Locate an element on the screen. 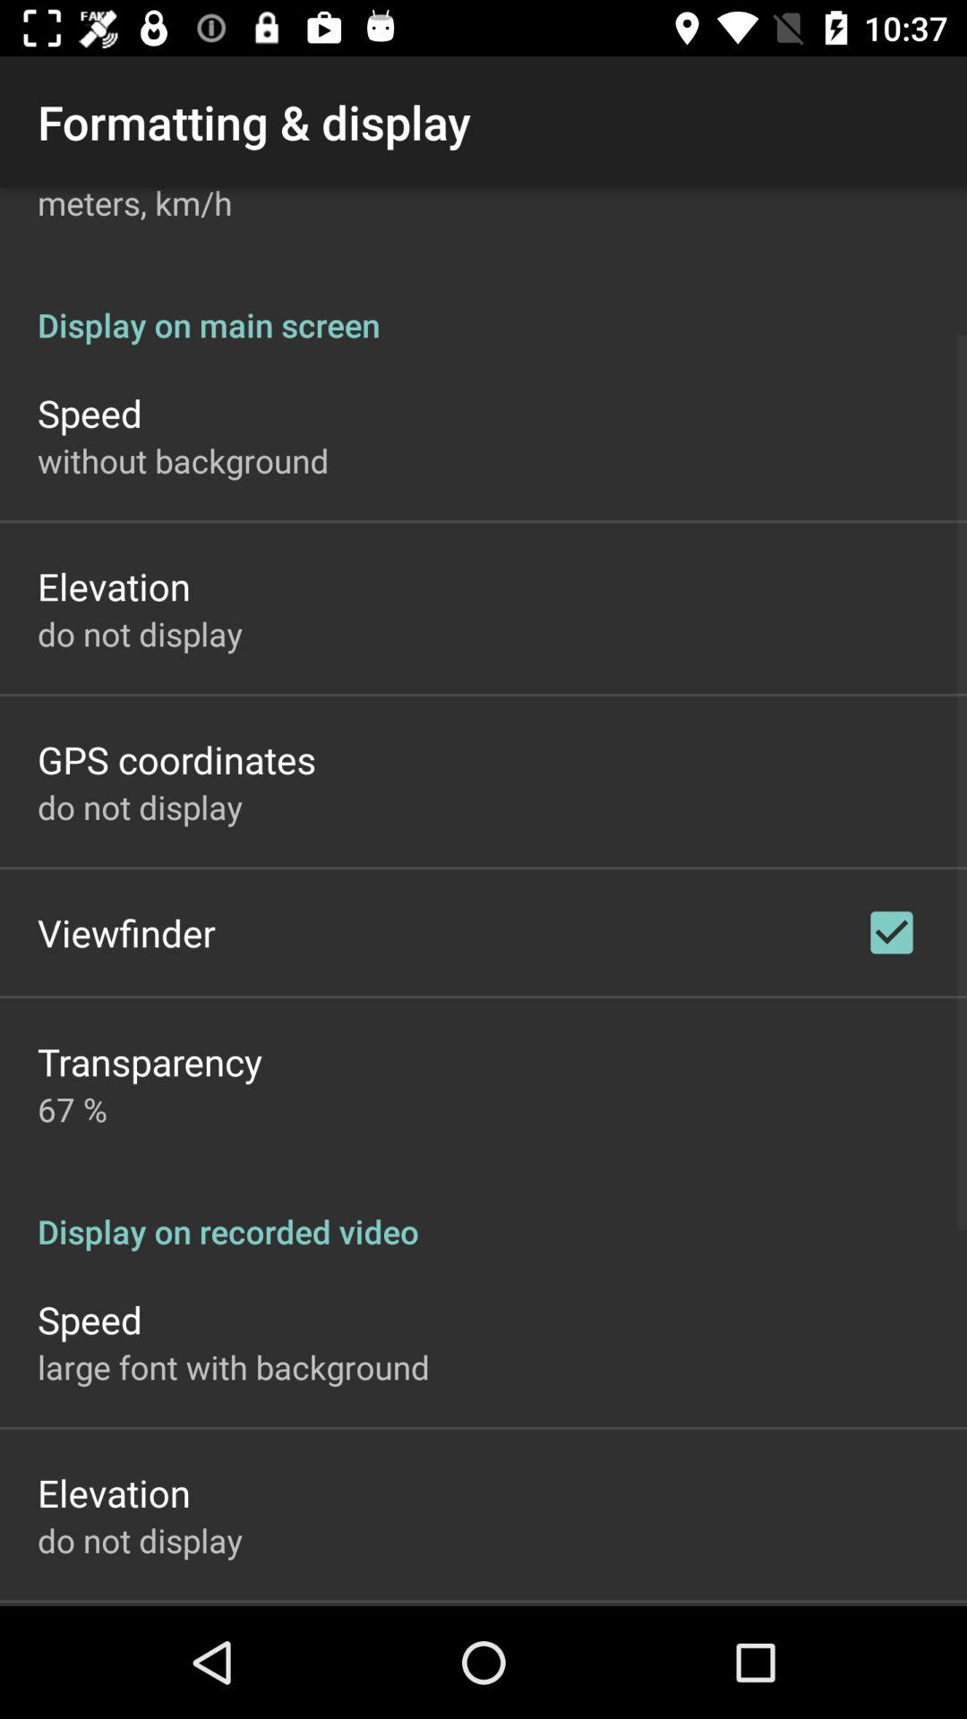 This screenshot has width=967, height=1719. select the transparency icon is located at coordinates (150, 1062).